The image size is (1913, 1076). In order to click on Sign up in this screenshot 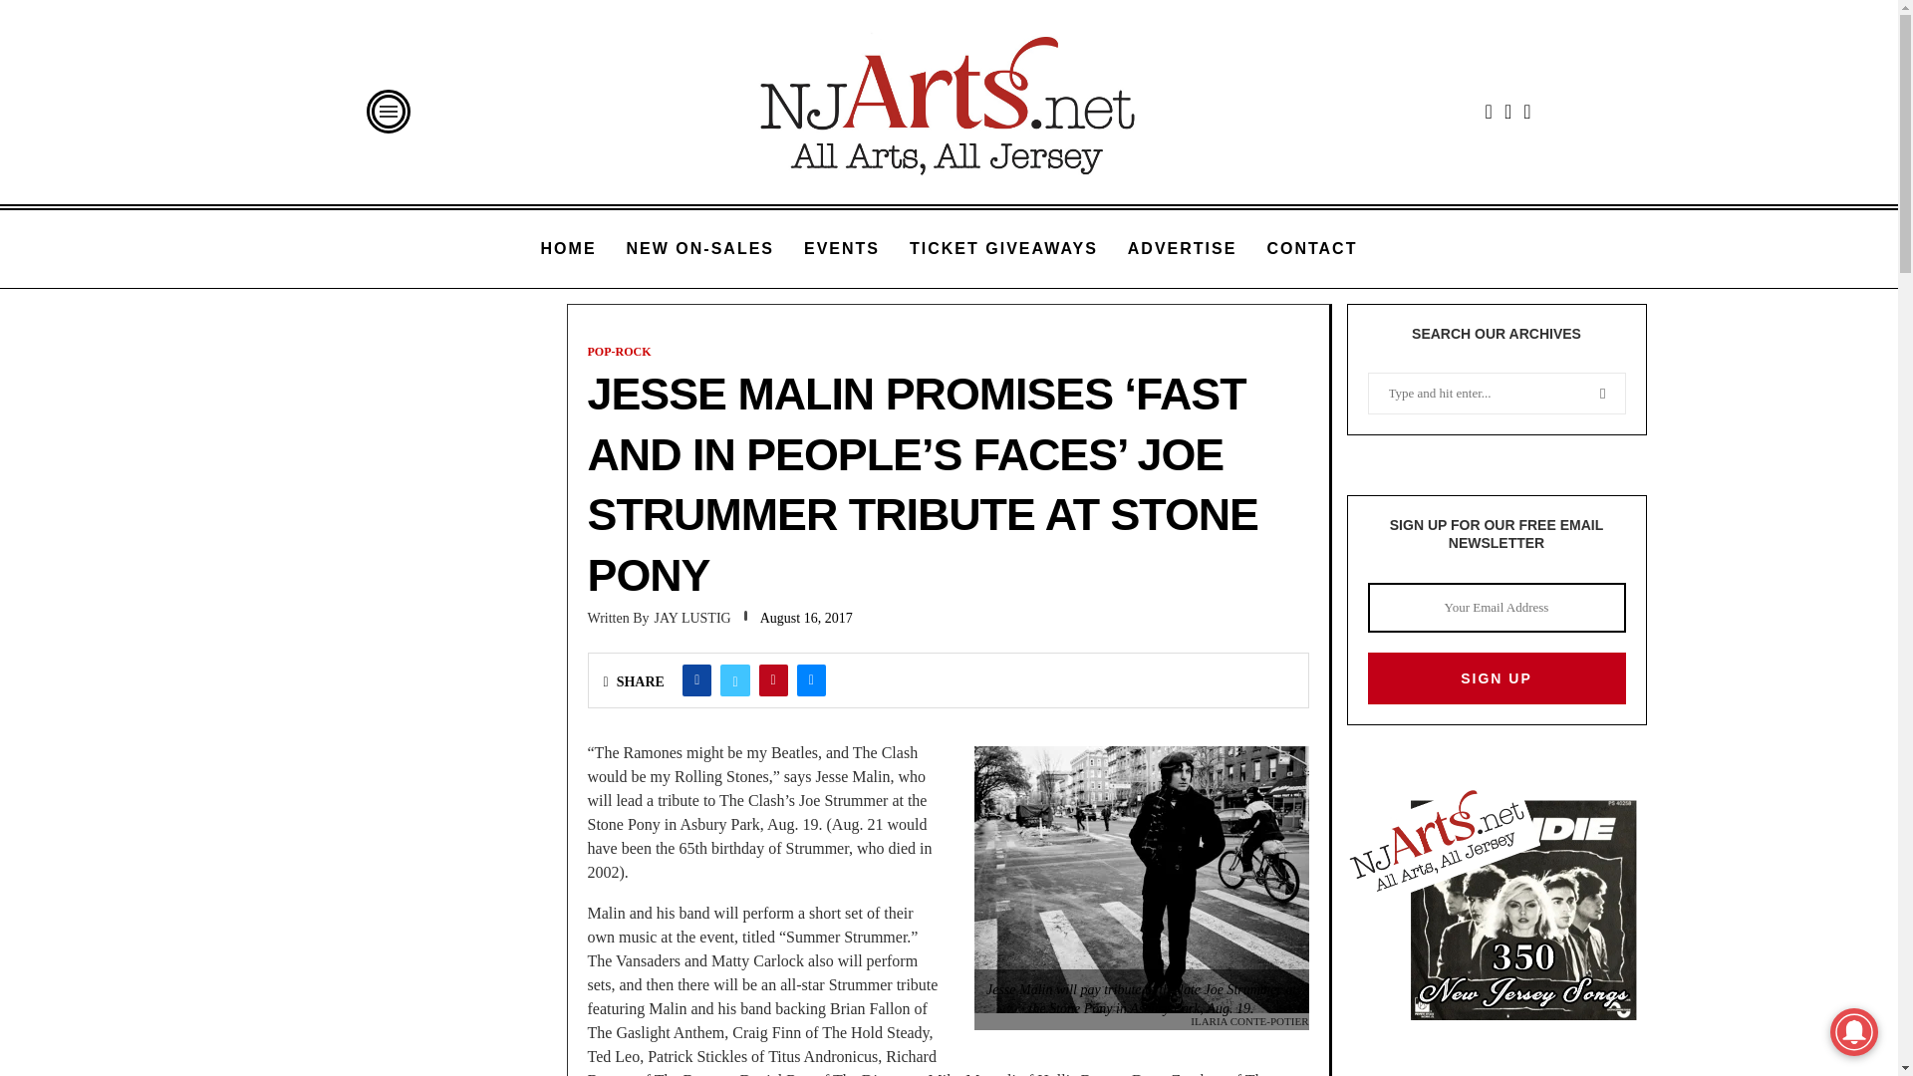, I will do `click(1496, 677)`.